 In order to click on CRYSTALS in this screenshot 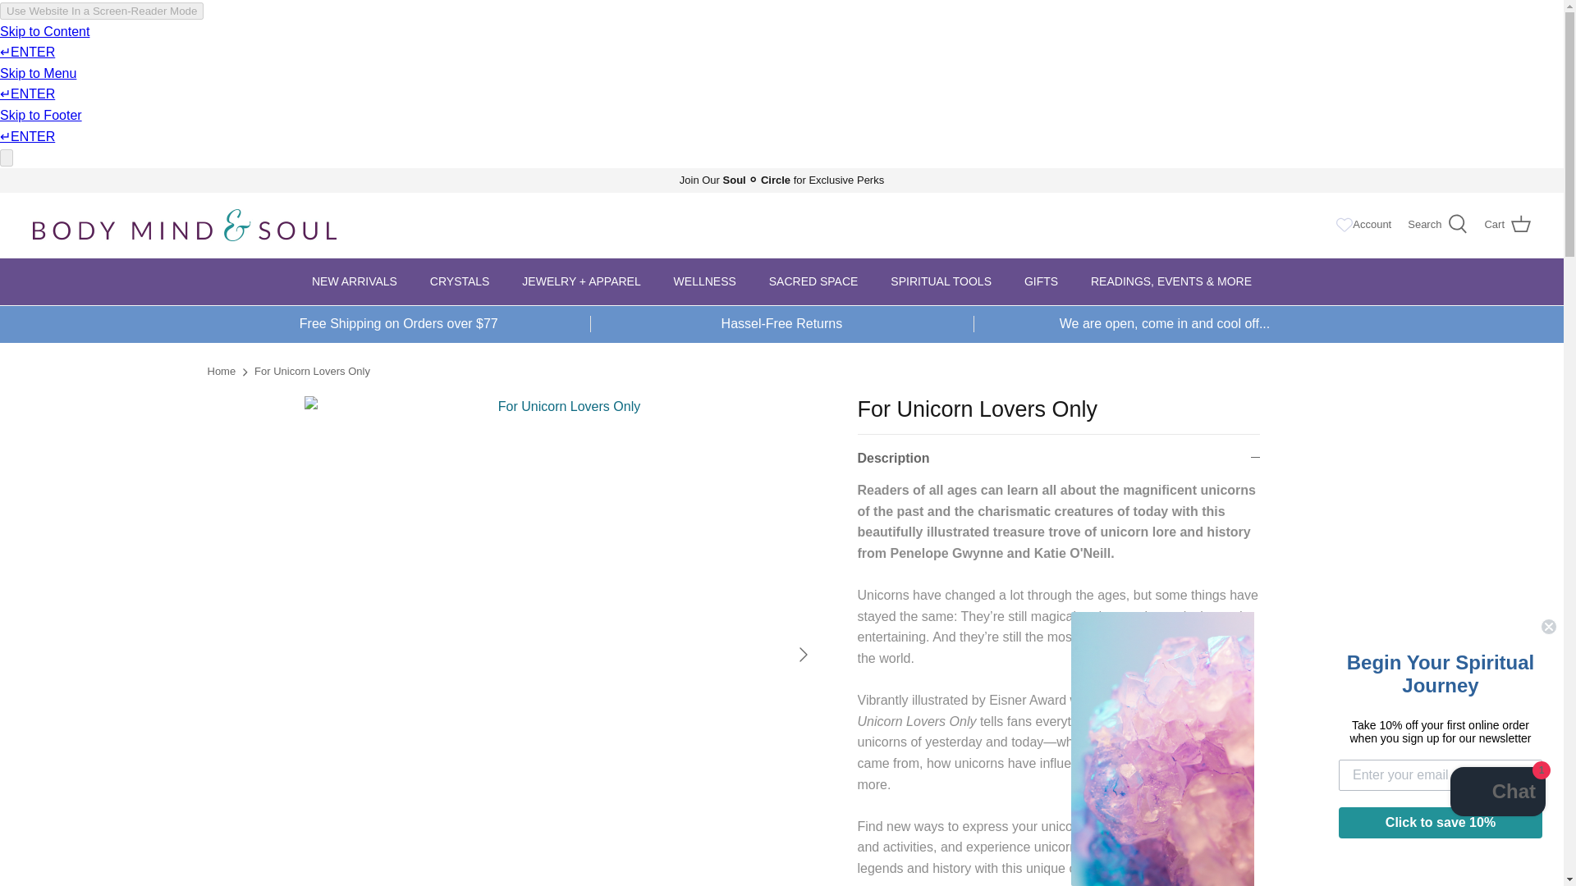, I will do `click(460, 281)`.